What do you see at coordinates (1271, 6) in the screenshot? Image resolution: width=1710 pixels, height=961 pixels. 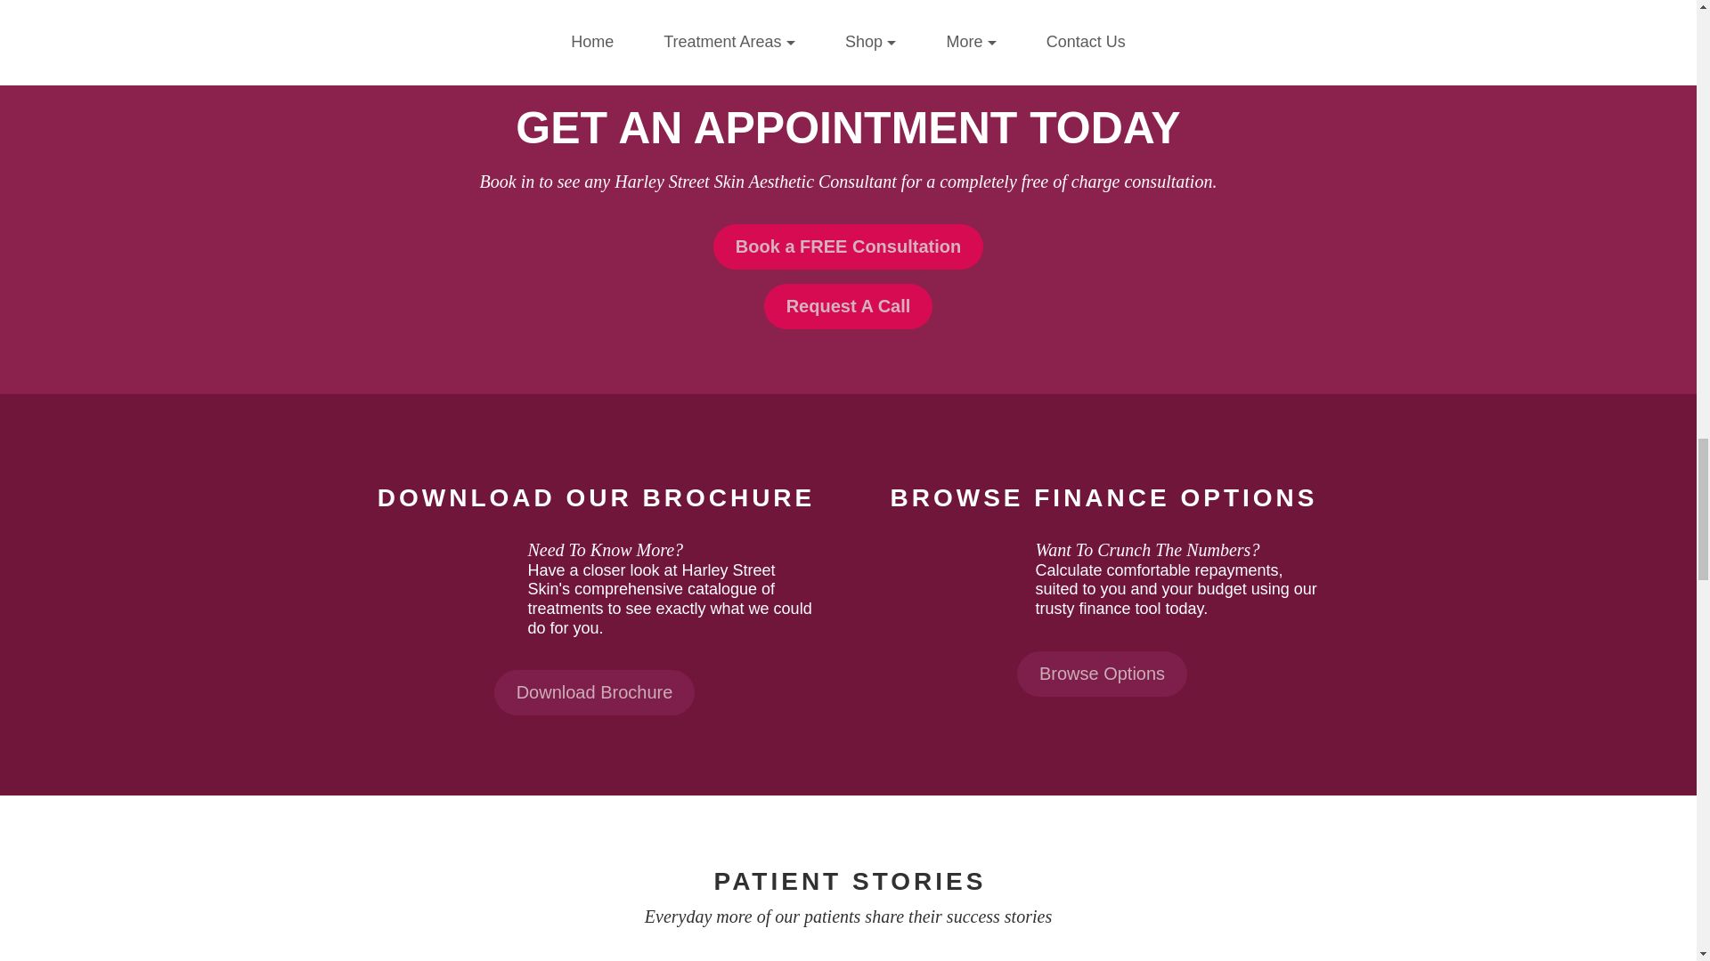 I see `CNN` at bounding box center [1271, 6].